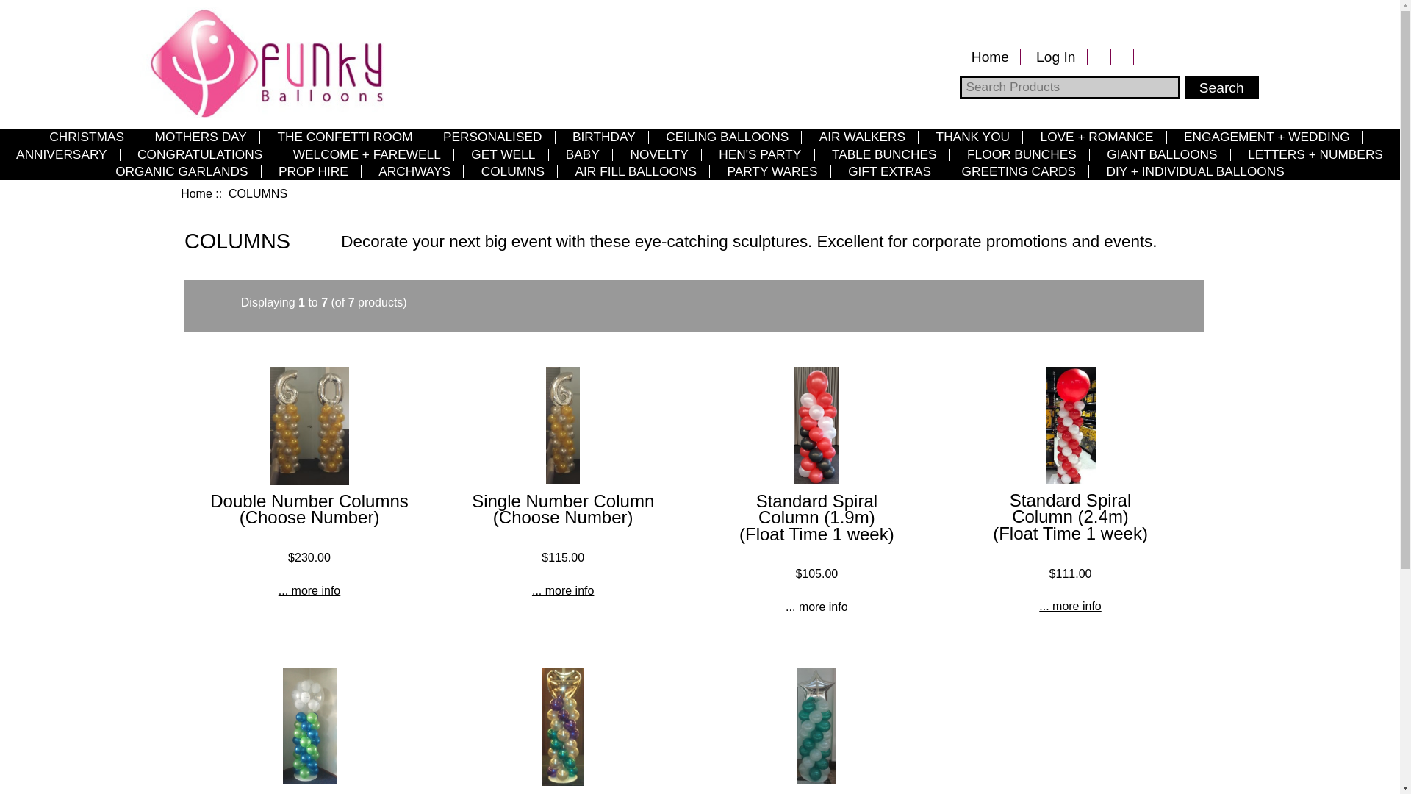 This screenshot has height=794, width=1411. What do you see at coordinates (1070, 517) in the screenshot?
I see `Standard Spiral
Column (2.4m)
(Float Time 1 week)` at bounding box center [1070, 517].